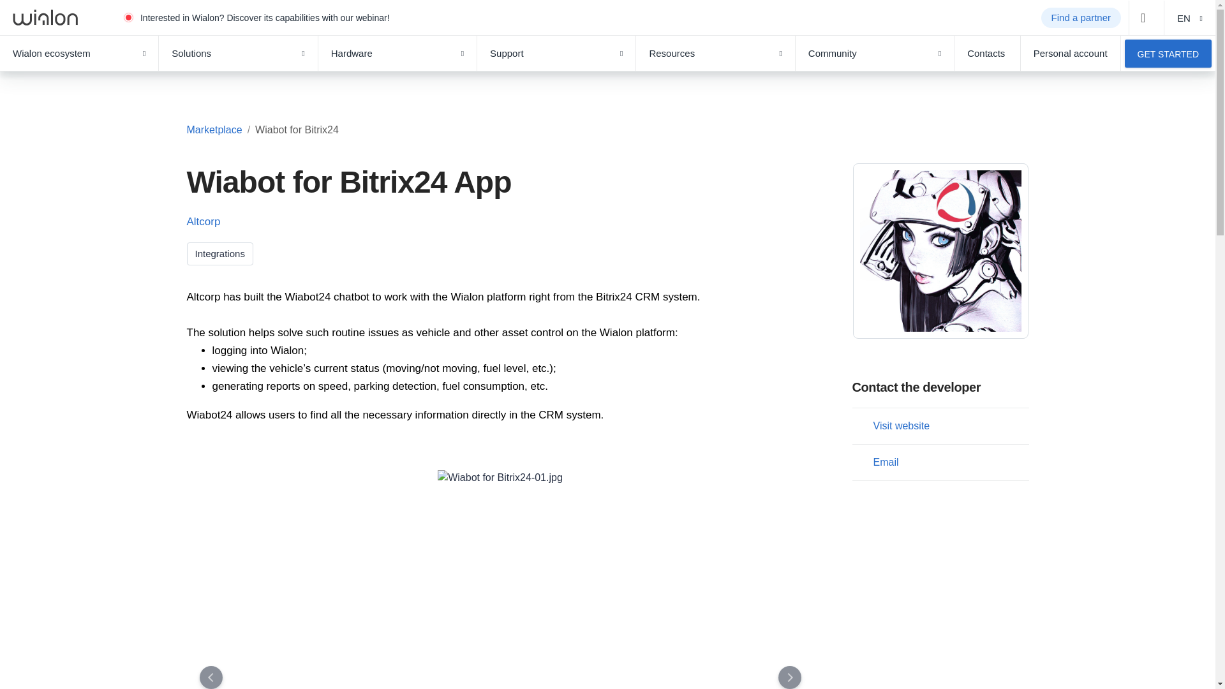 This screenshot has width=1225, height=689. Describe the element at coordinates (1081, 18) in the screenshot. I see `Find a partner` at that location.